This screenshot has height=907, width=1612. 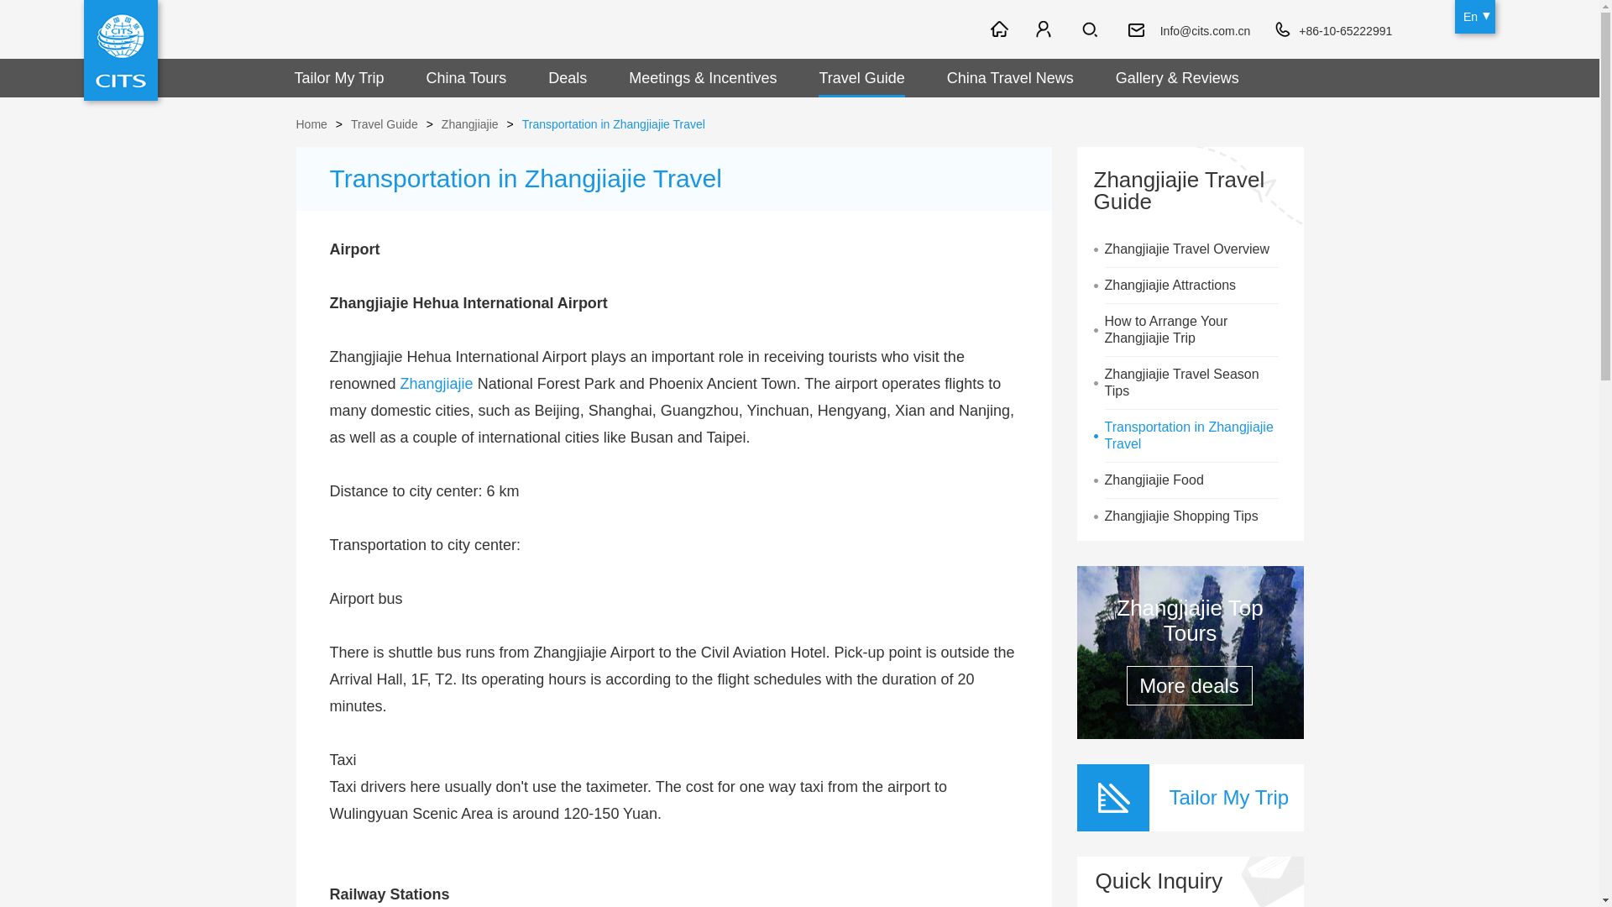 I want to click on Beijing Tour, so click(x=971, y=28).